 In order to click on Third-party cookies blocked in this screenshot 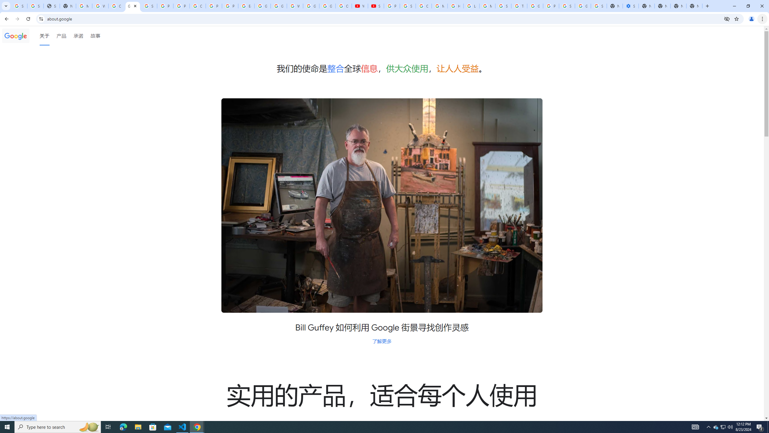, I will do `click(727, 19)`.